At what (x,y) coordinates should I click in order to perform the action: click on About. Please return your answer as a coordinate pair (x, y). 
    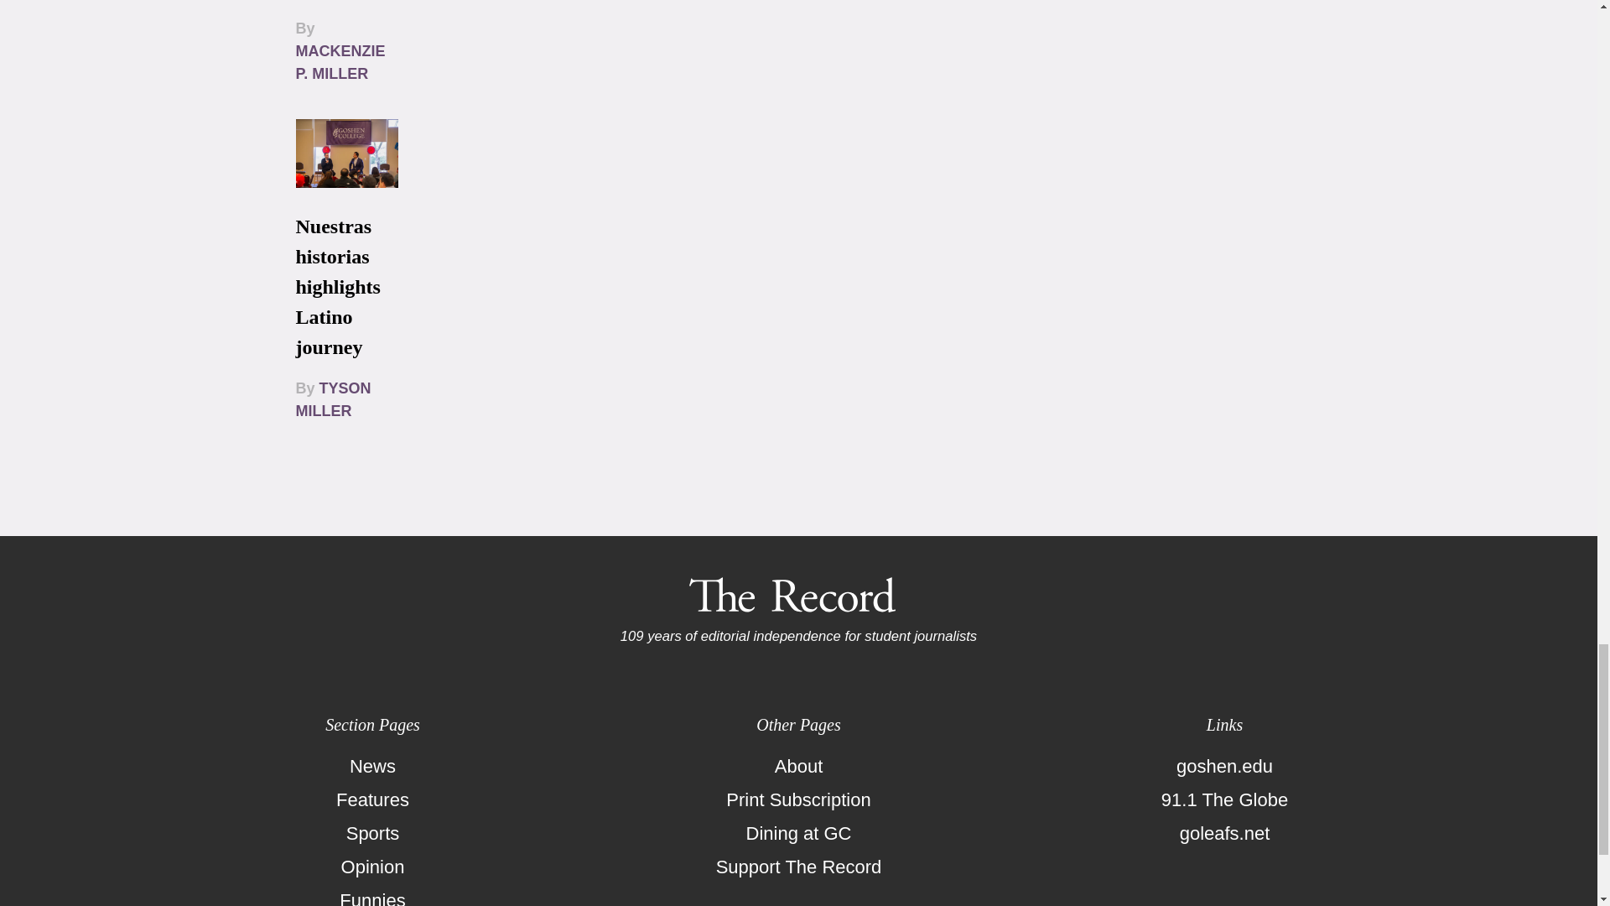
    Looking at the image, I should click on (798, 767).